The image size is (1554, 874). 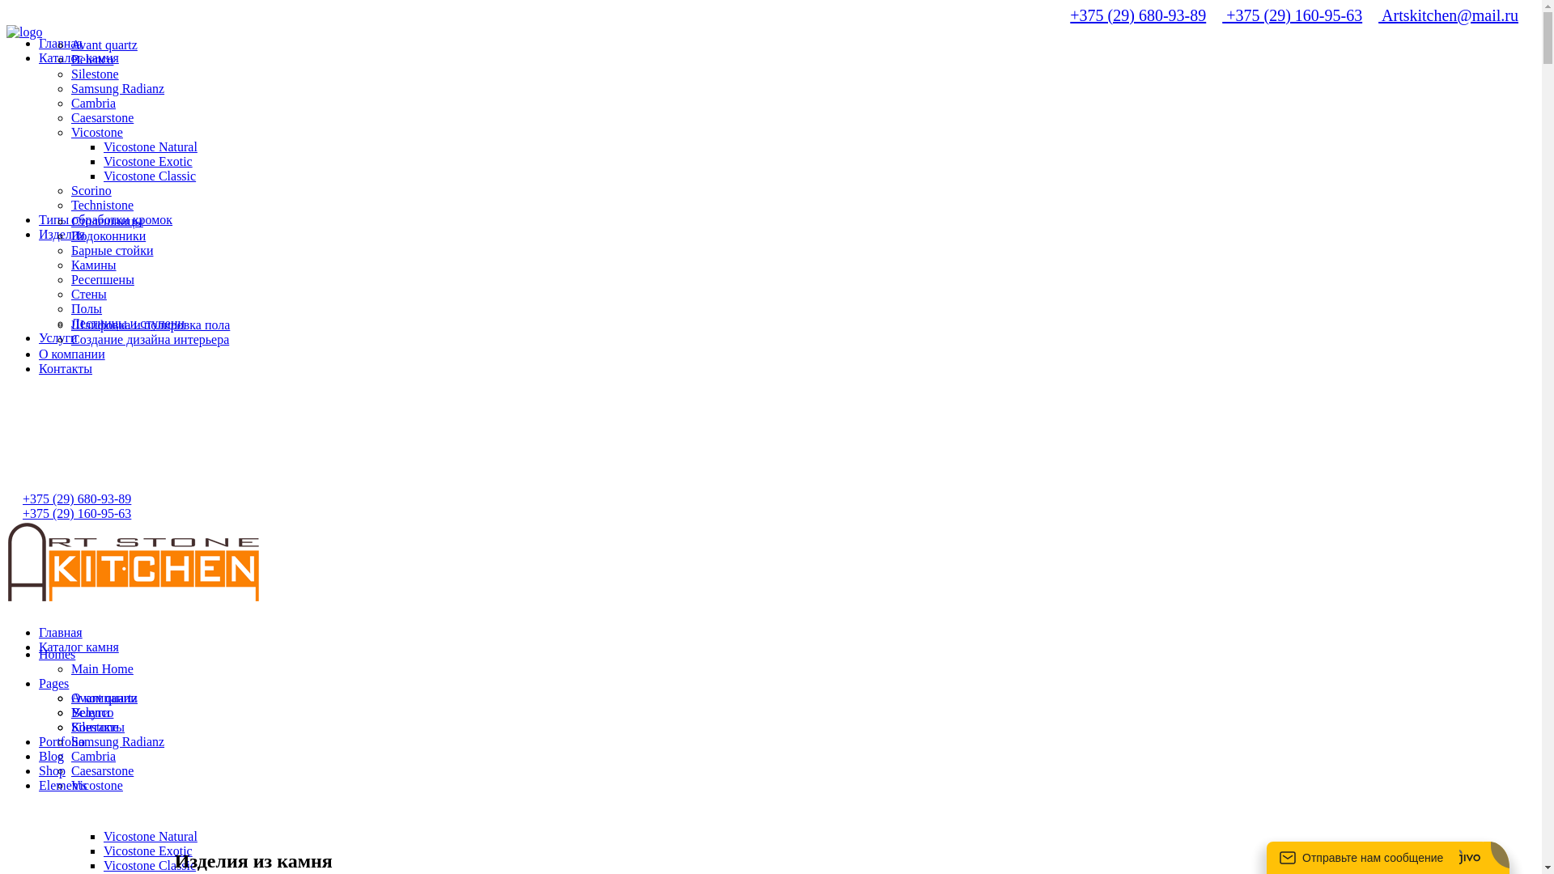 What do you see at coordinates (97, 785) in the screenshot?
I see `Vicostone` at bounding box center [97, 785].